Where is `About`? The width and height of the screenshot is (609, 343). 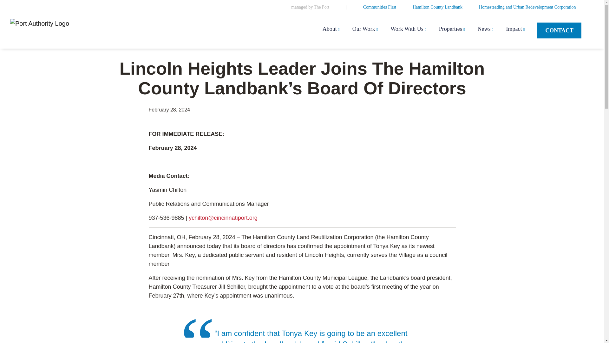
About is located at coordinates (331, 29).